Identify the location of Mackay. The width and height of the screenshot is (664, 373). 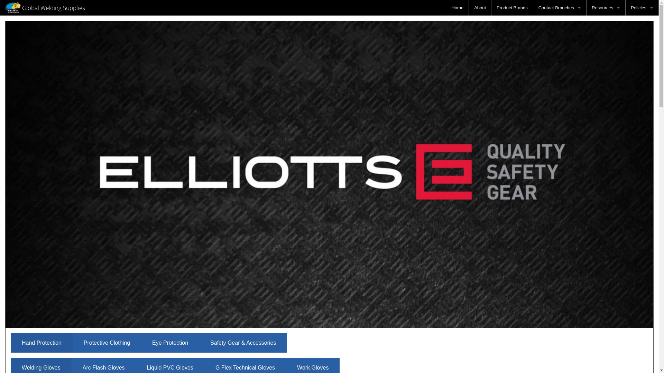
(560, 70).